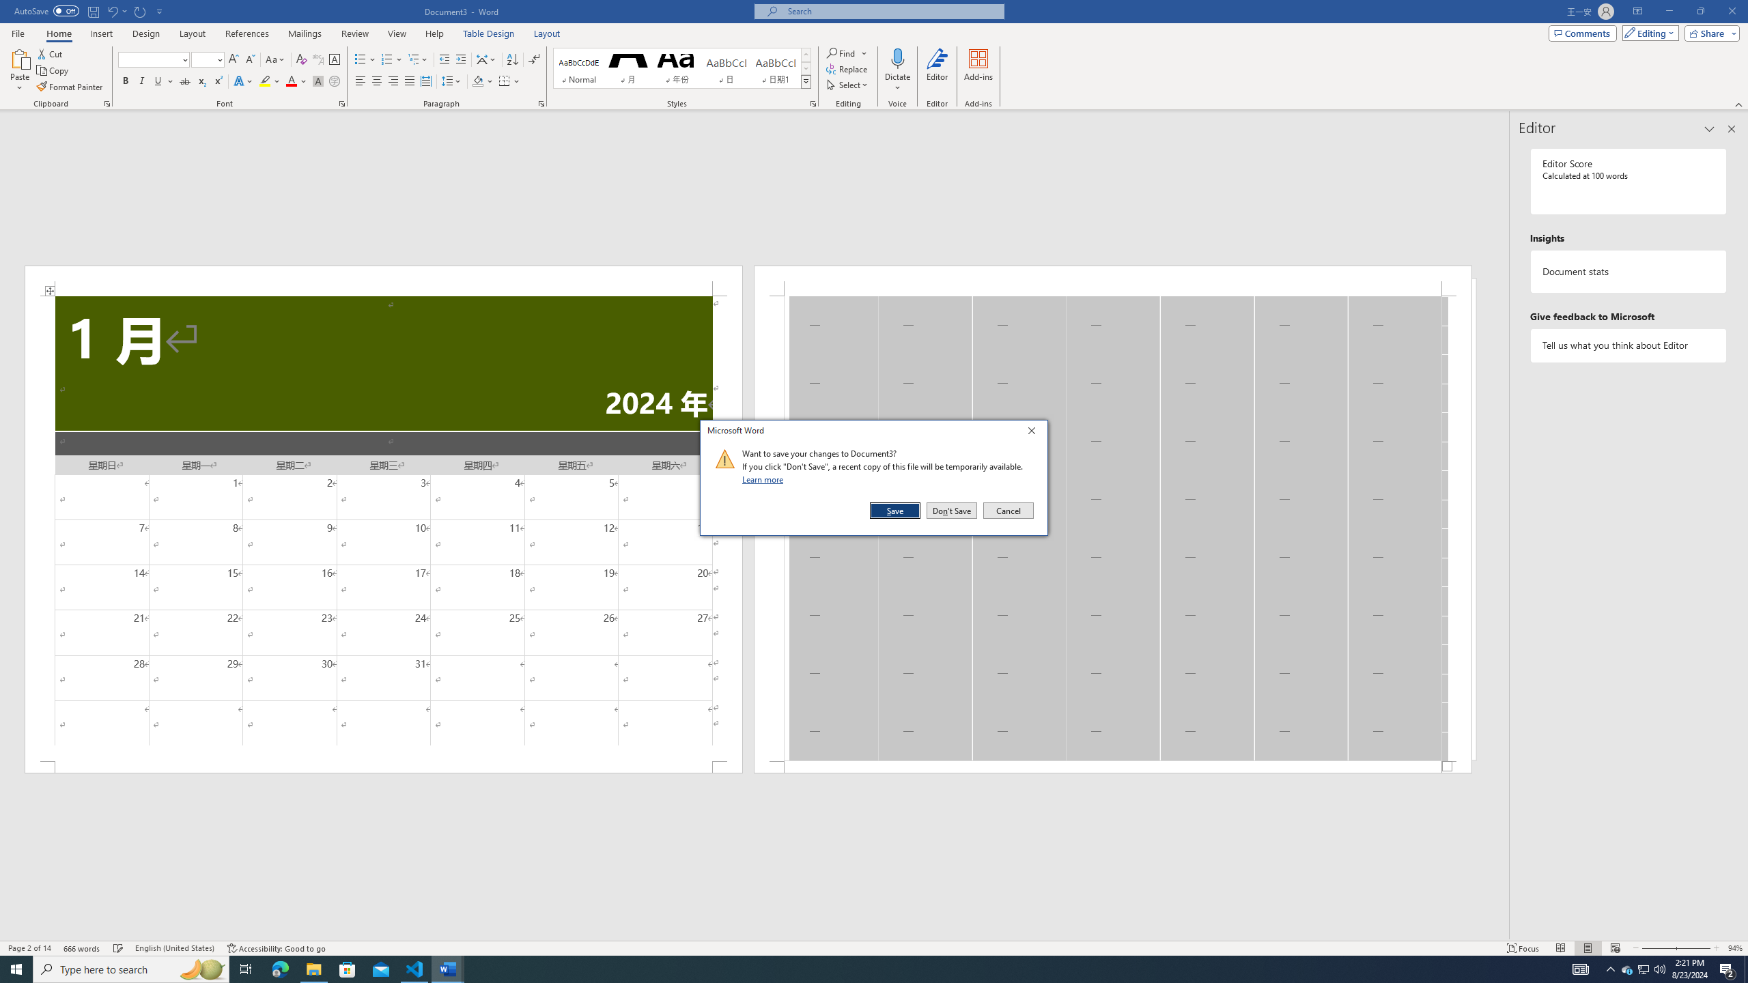 The height and width of the screenshot is (983, 1748). Describe the element at coordinates (1610, 969) in the screenshot. I see `Notification Chevron` at that location.